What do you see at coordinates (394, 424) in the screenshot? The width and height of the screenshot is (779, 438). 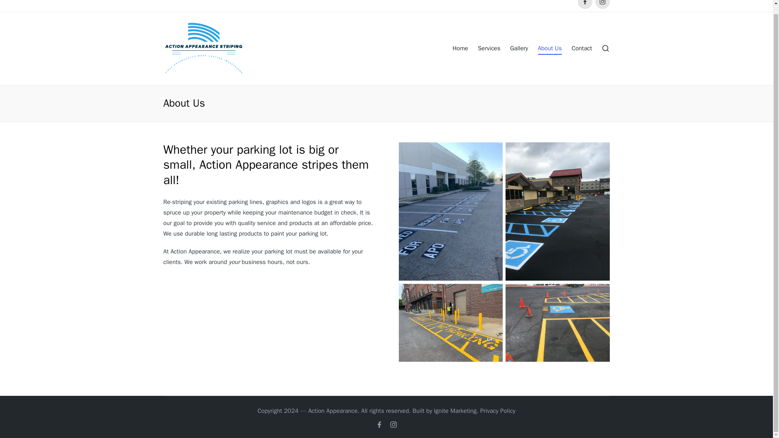 I see `Instagram` at bounding box center [394, 424].